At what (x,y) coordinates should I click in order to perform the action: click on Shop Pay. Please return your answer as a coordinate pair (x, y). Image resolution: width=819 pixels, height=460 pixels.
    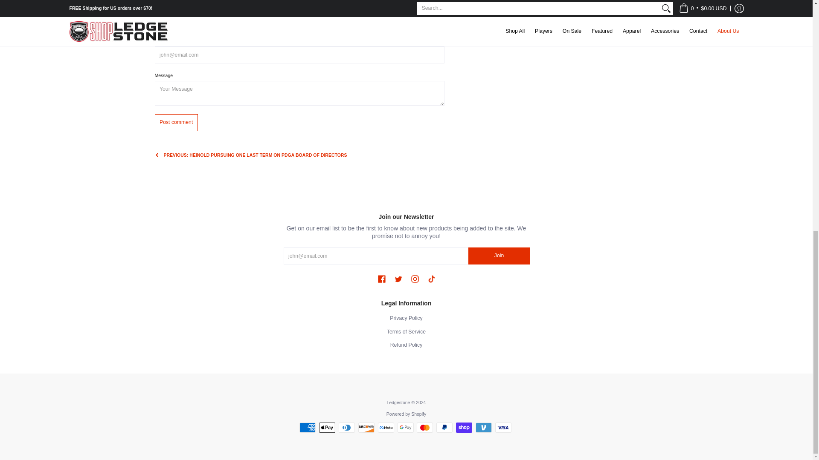
    Looking at the image, I should click on (464, 428).